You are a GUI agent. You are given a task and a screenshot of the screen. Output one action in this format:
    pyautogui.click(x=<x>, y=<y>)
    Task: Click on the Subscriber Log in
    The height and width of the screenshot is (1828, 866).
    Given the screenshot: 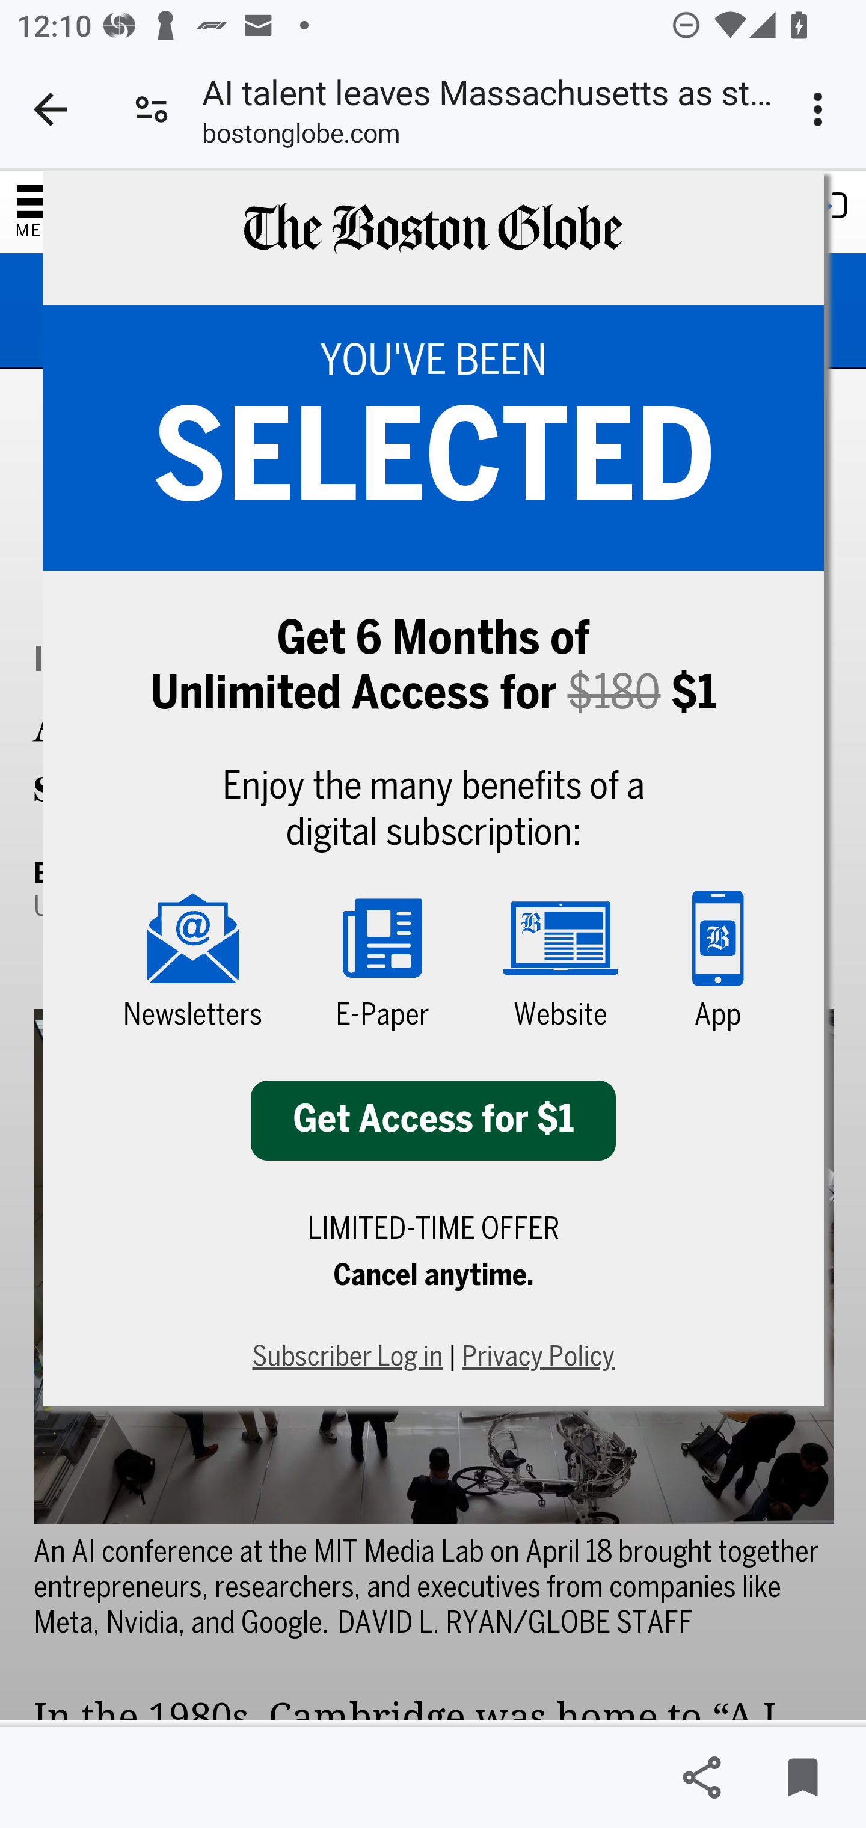 What is the action you would take?
    pyautogui.click(x=346, y=1358)
    